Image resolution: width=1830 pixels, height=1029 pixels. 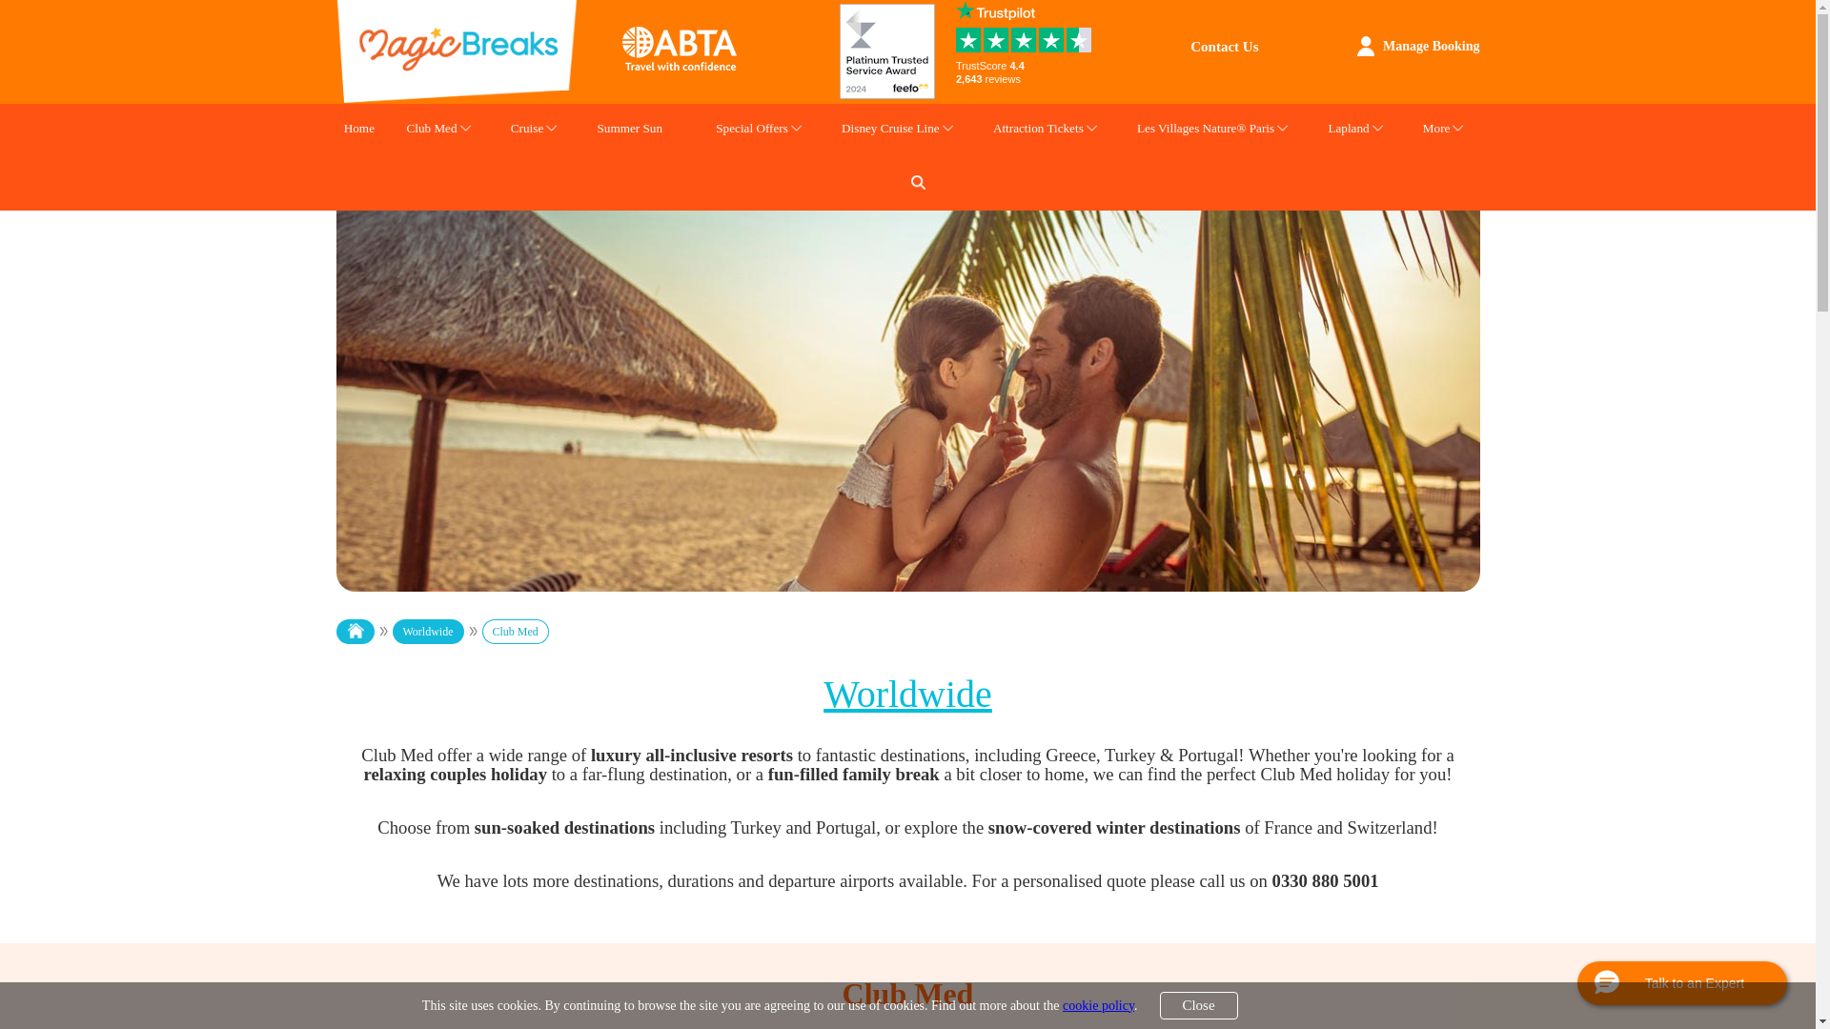 I want to click on Disney Cruise Line, so click(x=890, y=131).